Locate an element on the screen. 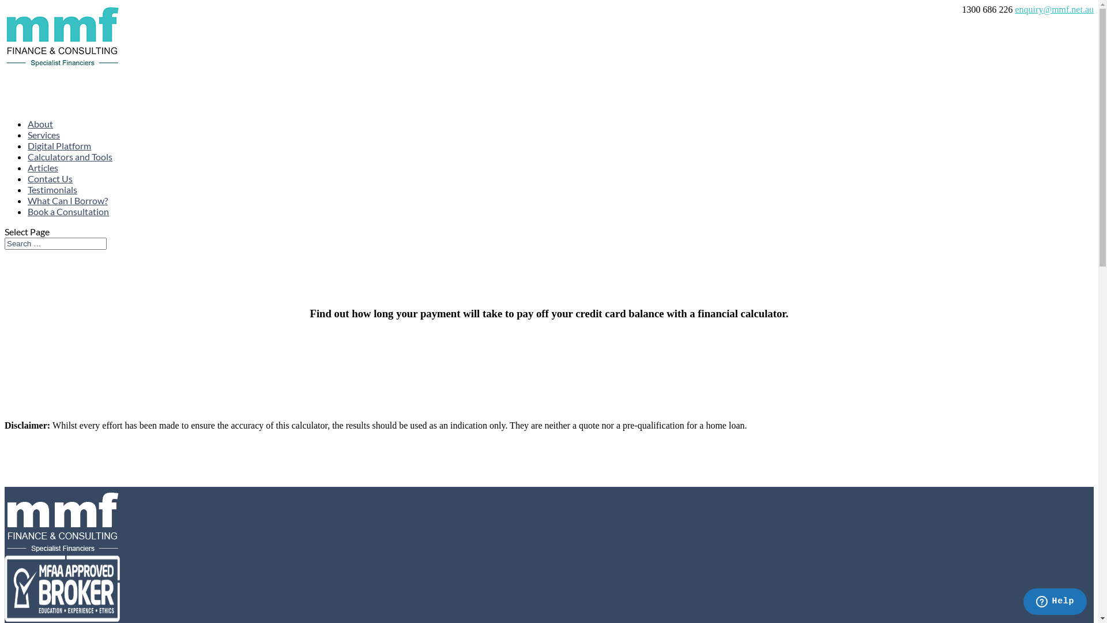 This screenshot has height=623, width=1107. Articles is located at coordinates (43, 186).